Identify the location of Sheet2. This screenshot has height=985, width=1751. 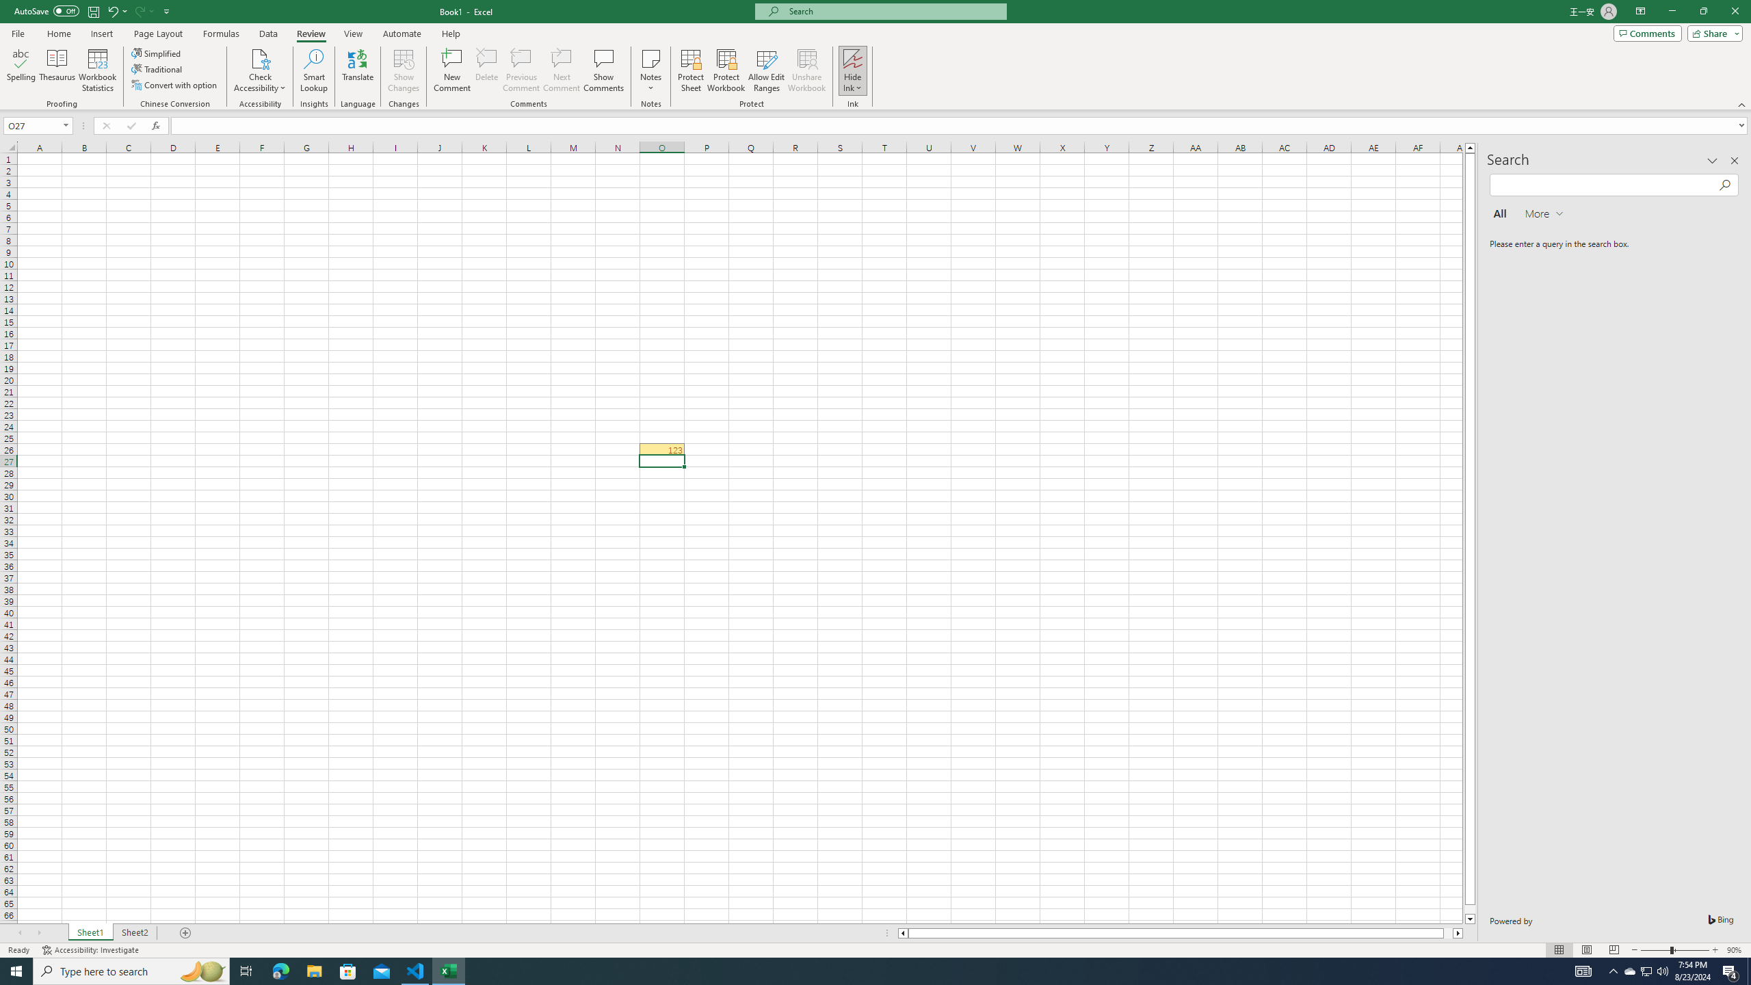
(134, 933).